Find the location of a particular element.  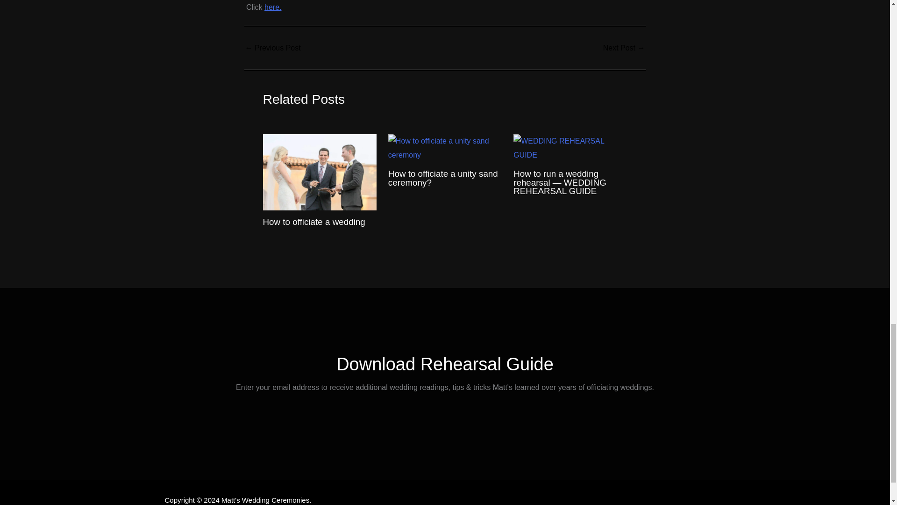

How to officiate a wedding is located at coordinates (314, 222).